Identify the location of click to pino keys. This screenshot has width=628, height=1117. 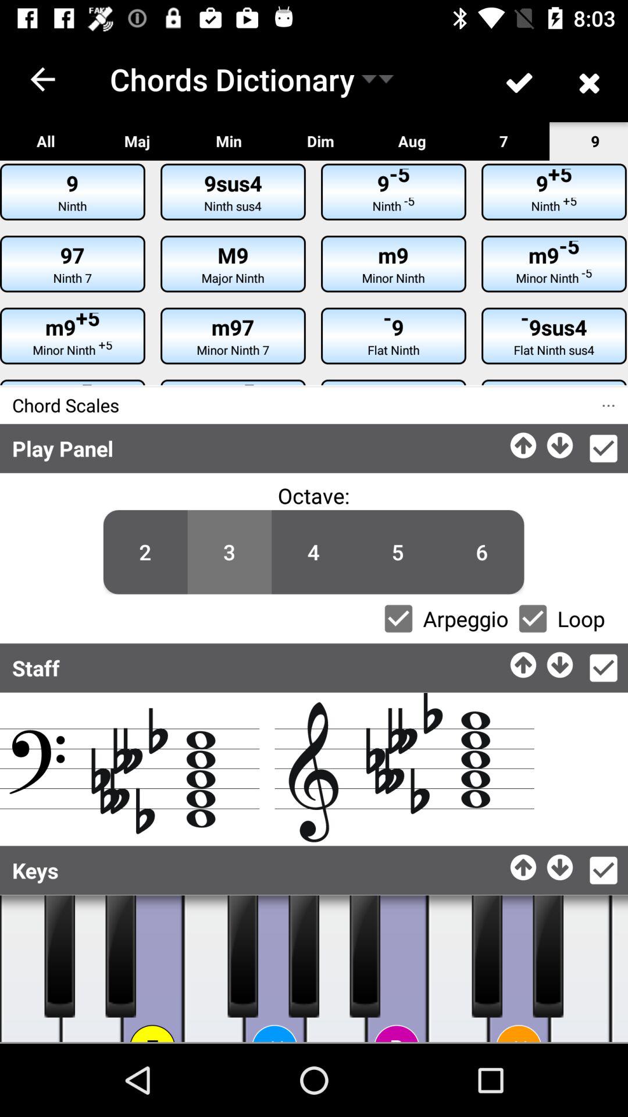
(304, 956).